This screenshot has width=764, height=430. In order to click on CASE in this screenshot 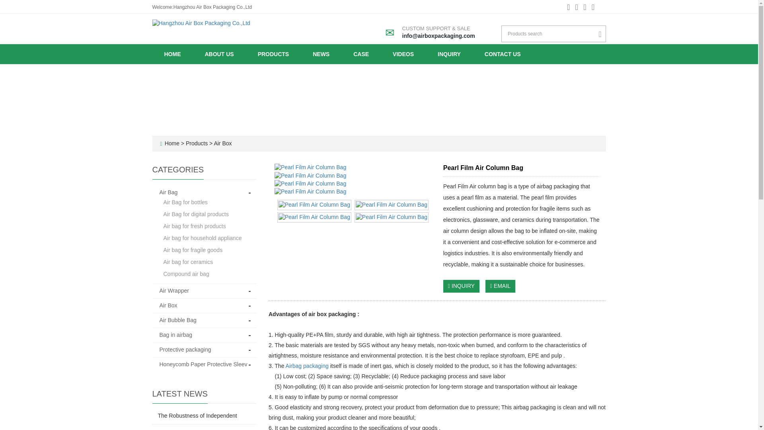, I will do `click(361, 54)`.